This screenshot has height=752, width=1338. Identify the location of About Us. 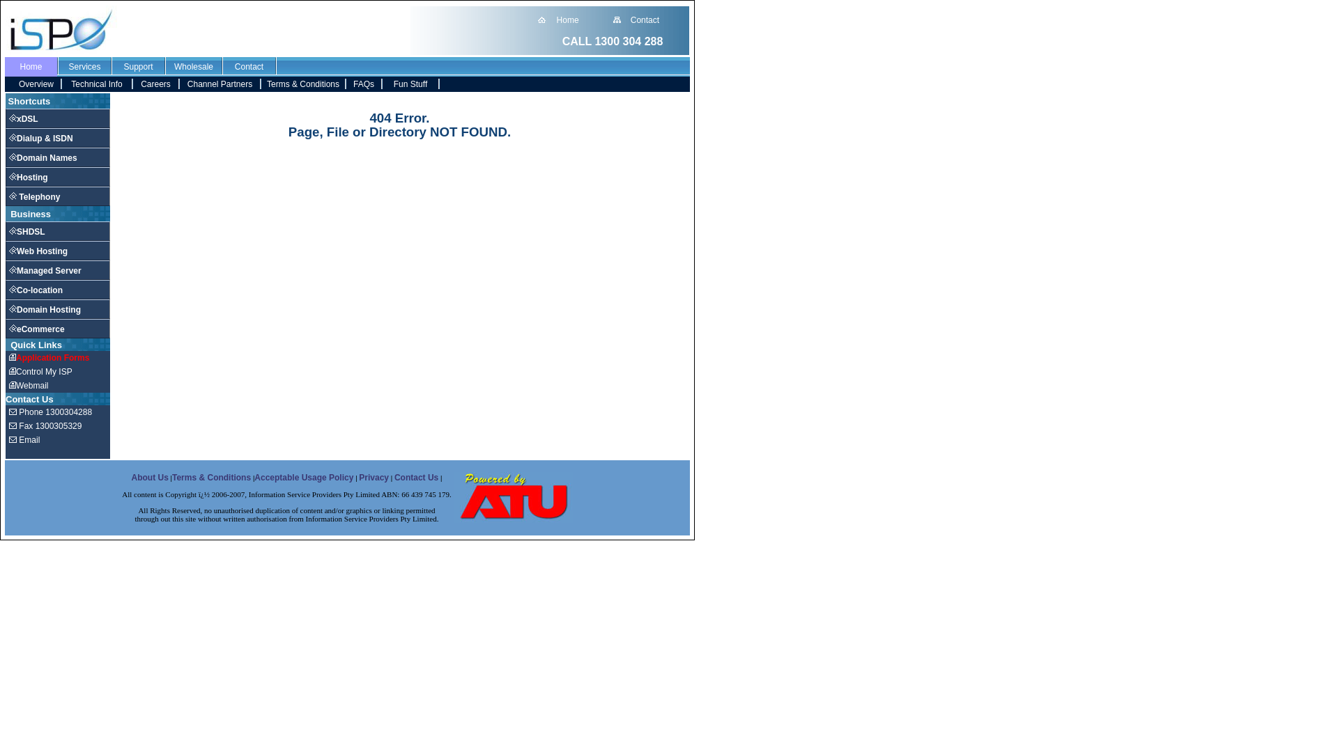
(149, 478).